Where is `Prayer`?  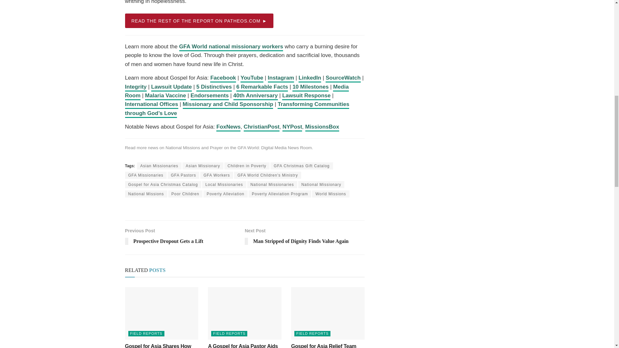 Prayer is located at coordinates (216, 148).